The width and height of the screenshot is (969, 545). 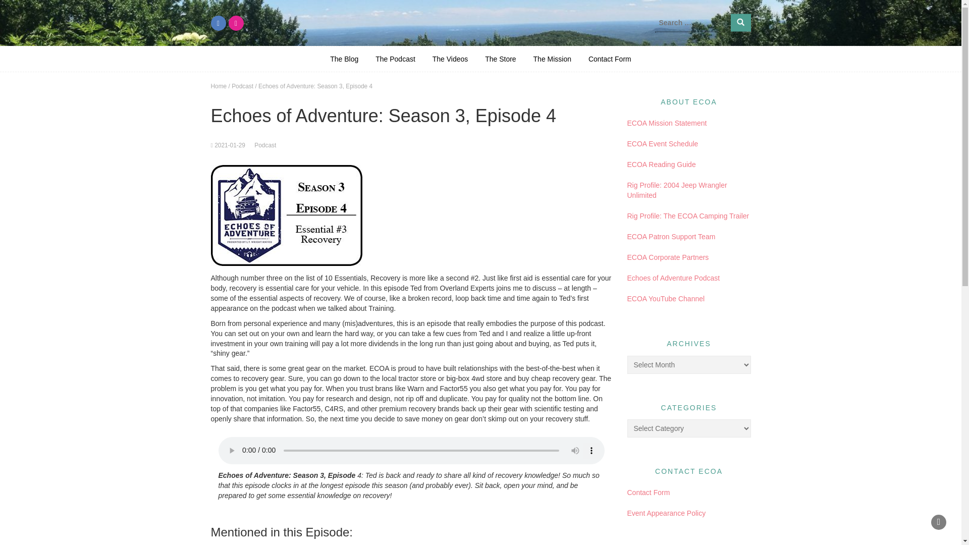 I want to click on Search, so click(x=741, y=22).